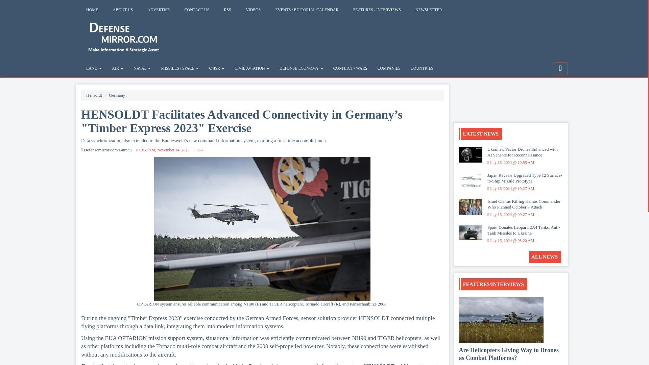 The image size is (649, 365). What do you see at coordinates (197, 9) in the screenshot?
I see `CONTACT US` at bounding box center [197, 9].